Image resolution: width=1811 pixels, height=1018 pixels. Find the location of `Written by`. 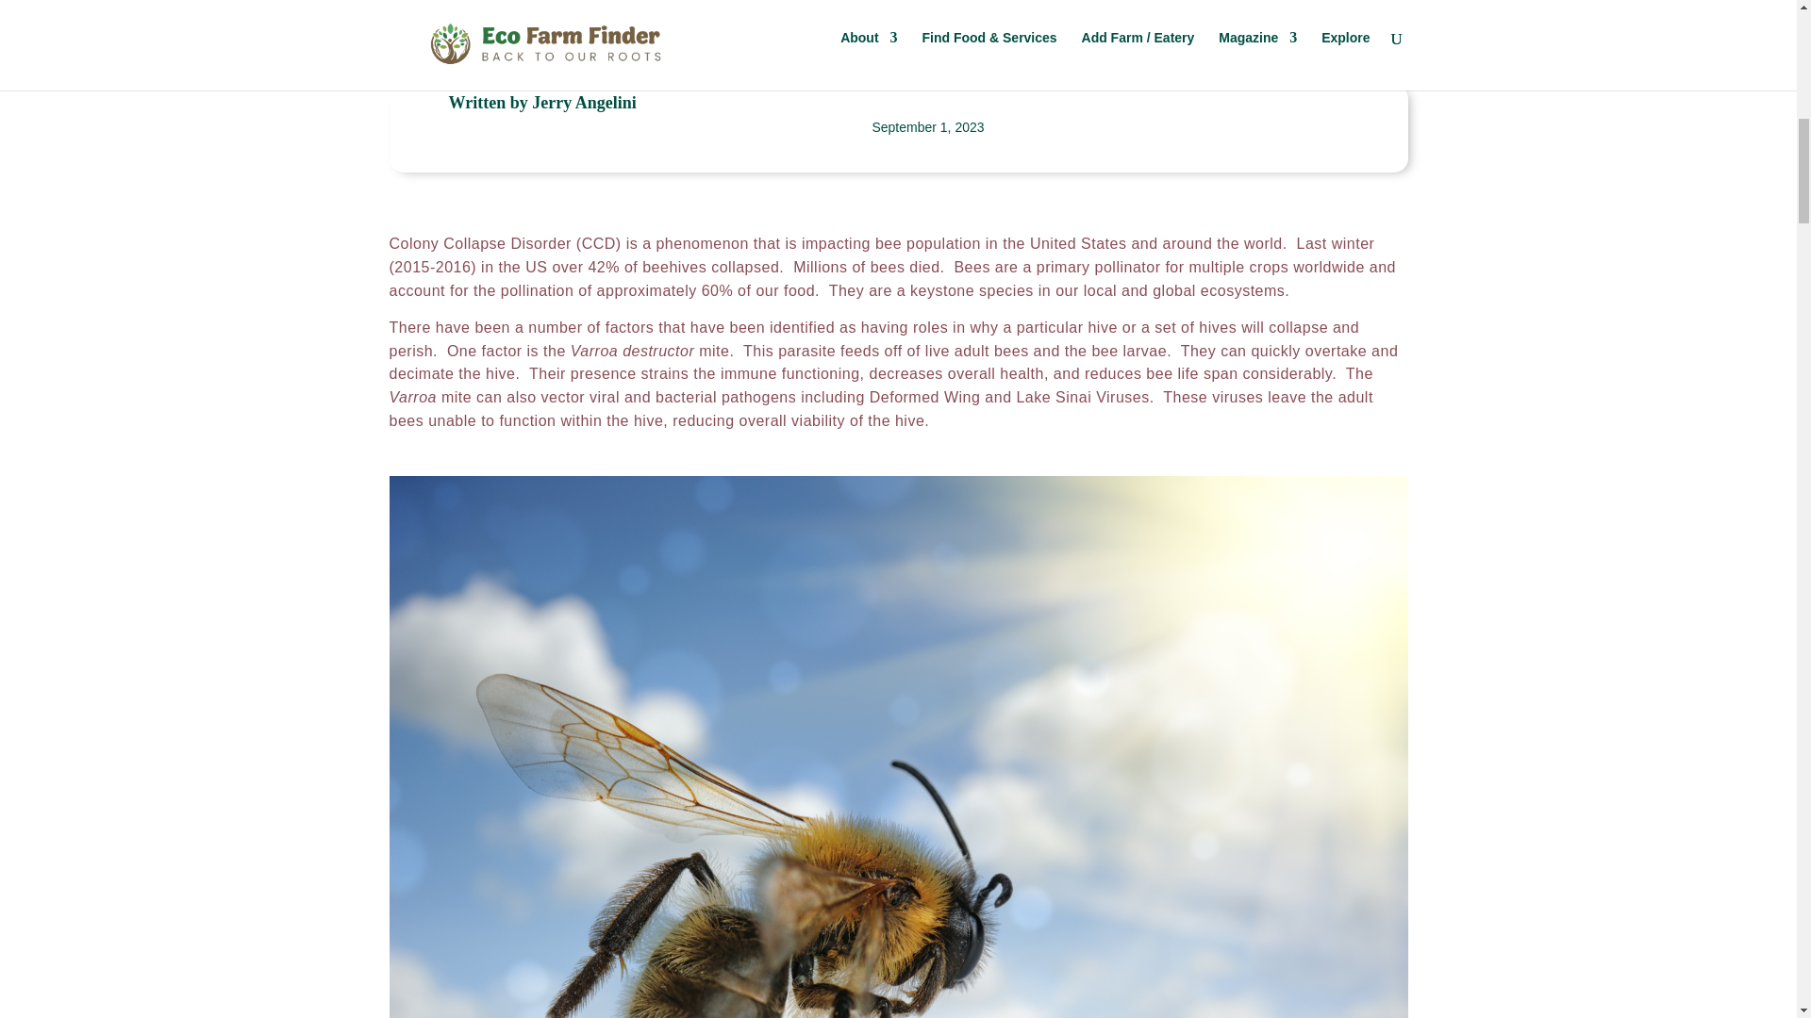

Written by is located at coordinates (490, 102).